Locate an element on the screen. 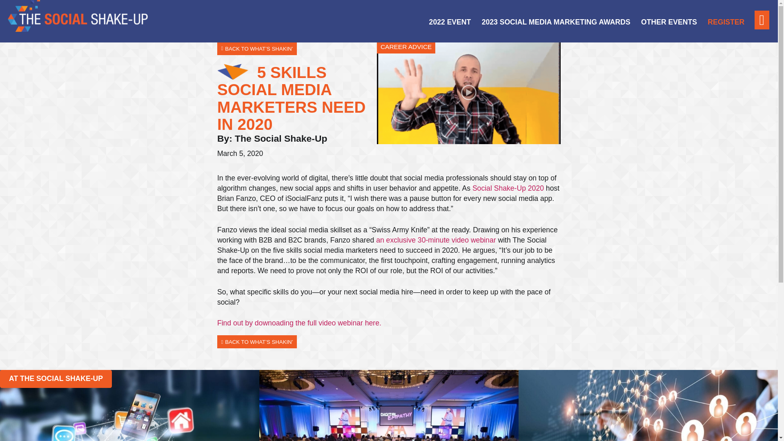 This screenshot has width=784, height=441. an exclusive 30-minute video webinar is located at coordinates (436, 240).